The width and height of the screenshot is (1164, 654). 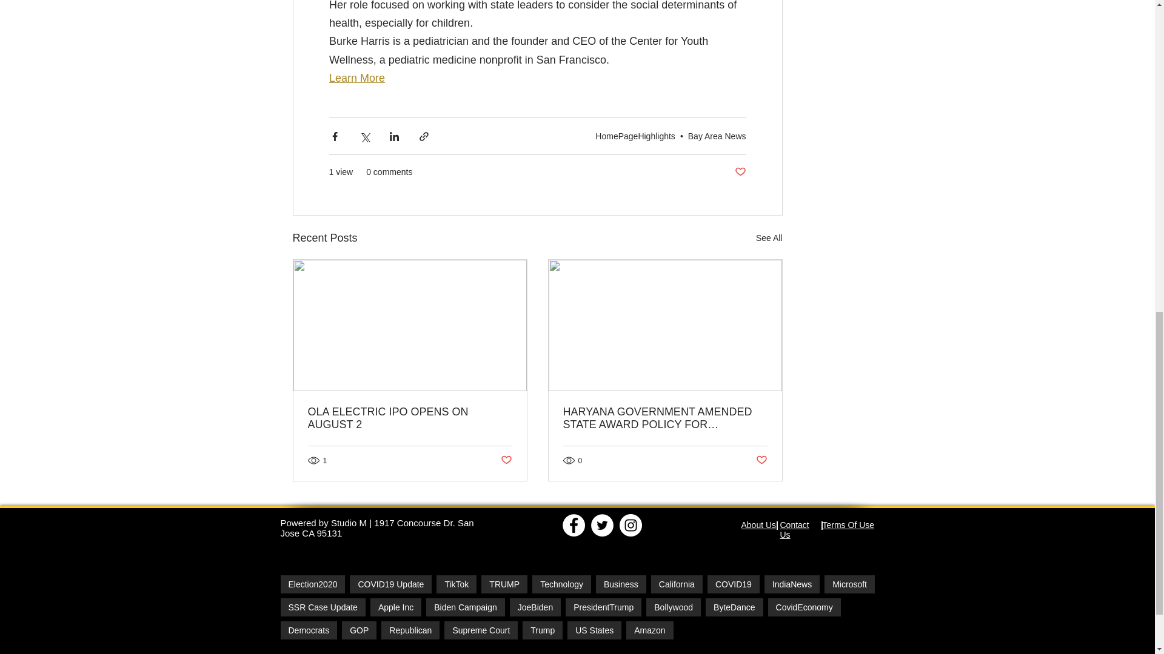 What do you see at coordinates (740, 172) in the screenshot?
I see `Post not marked as liked` at bounding box center [740, 172].